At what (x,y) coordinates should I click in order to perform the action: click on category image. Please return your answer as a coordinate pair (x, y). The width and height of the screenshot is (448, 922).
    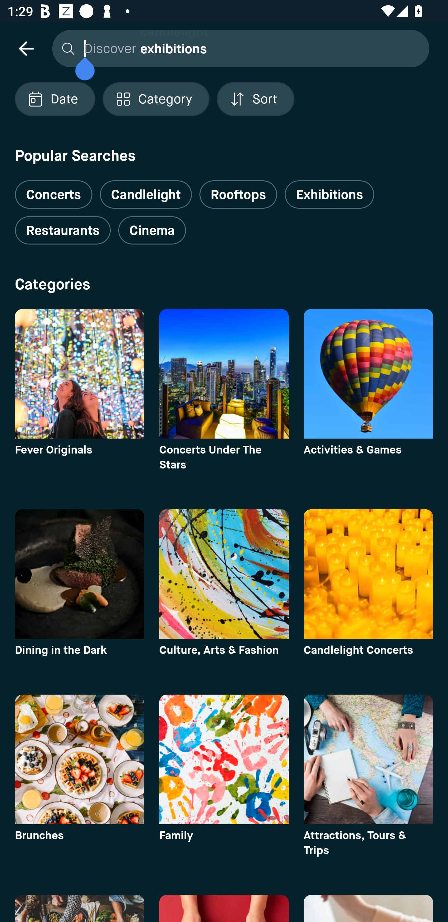
    Looking at the image, I should click on (79, 574).